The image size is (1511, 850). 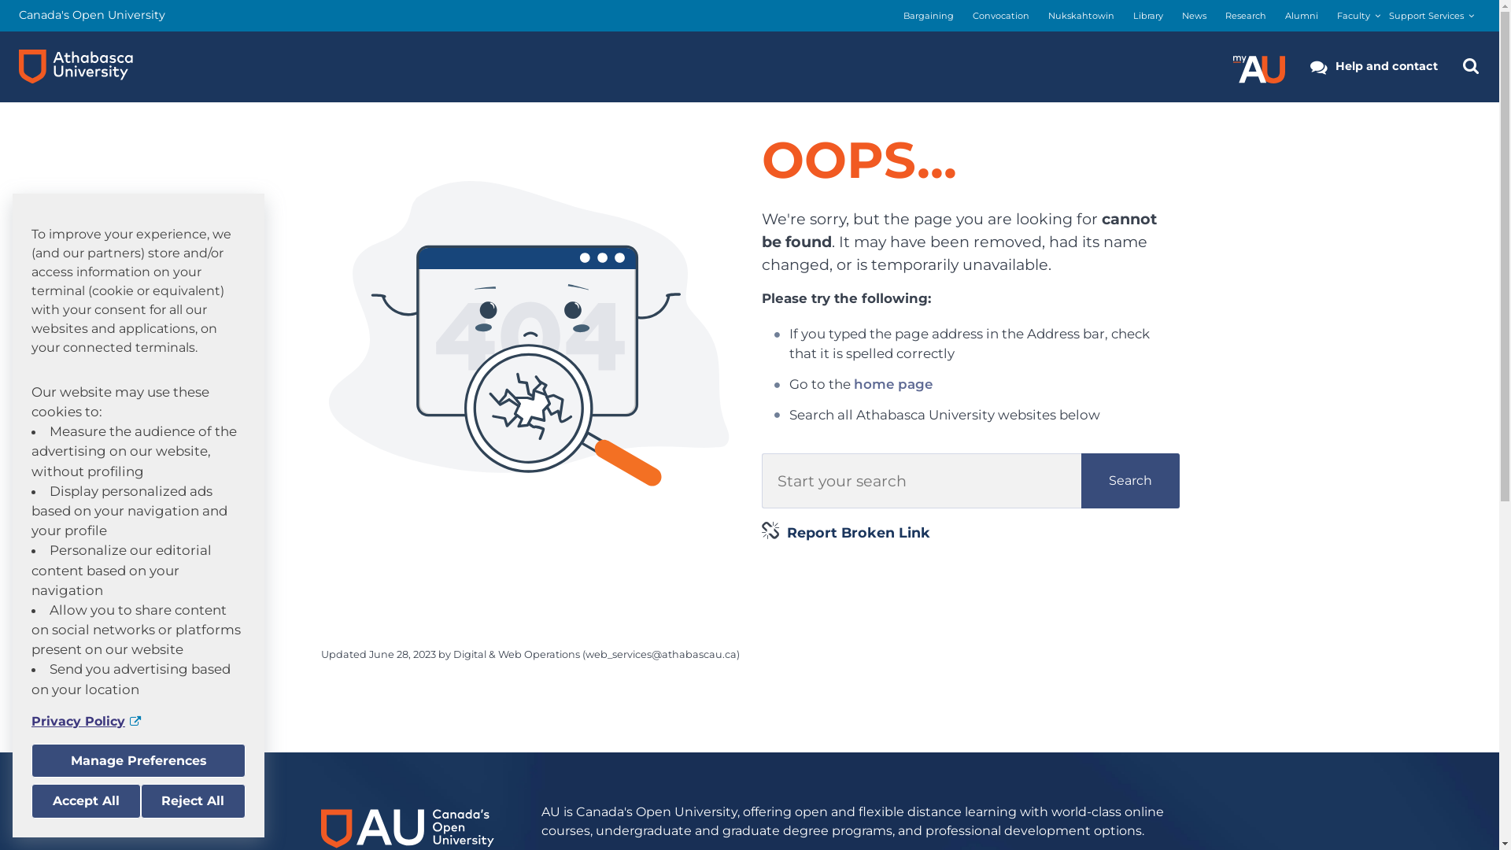 What do you see at coordinates (1302, 16) in the screenshot?
I see `Alumni` at bounding box center [1302, 16].